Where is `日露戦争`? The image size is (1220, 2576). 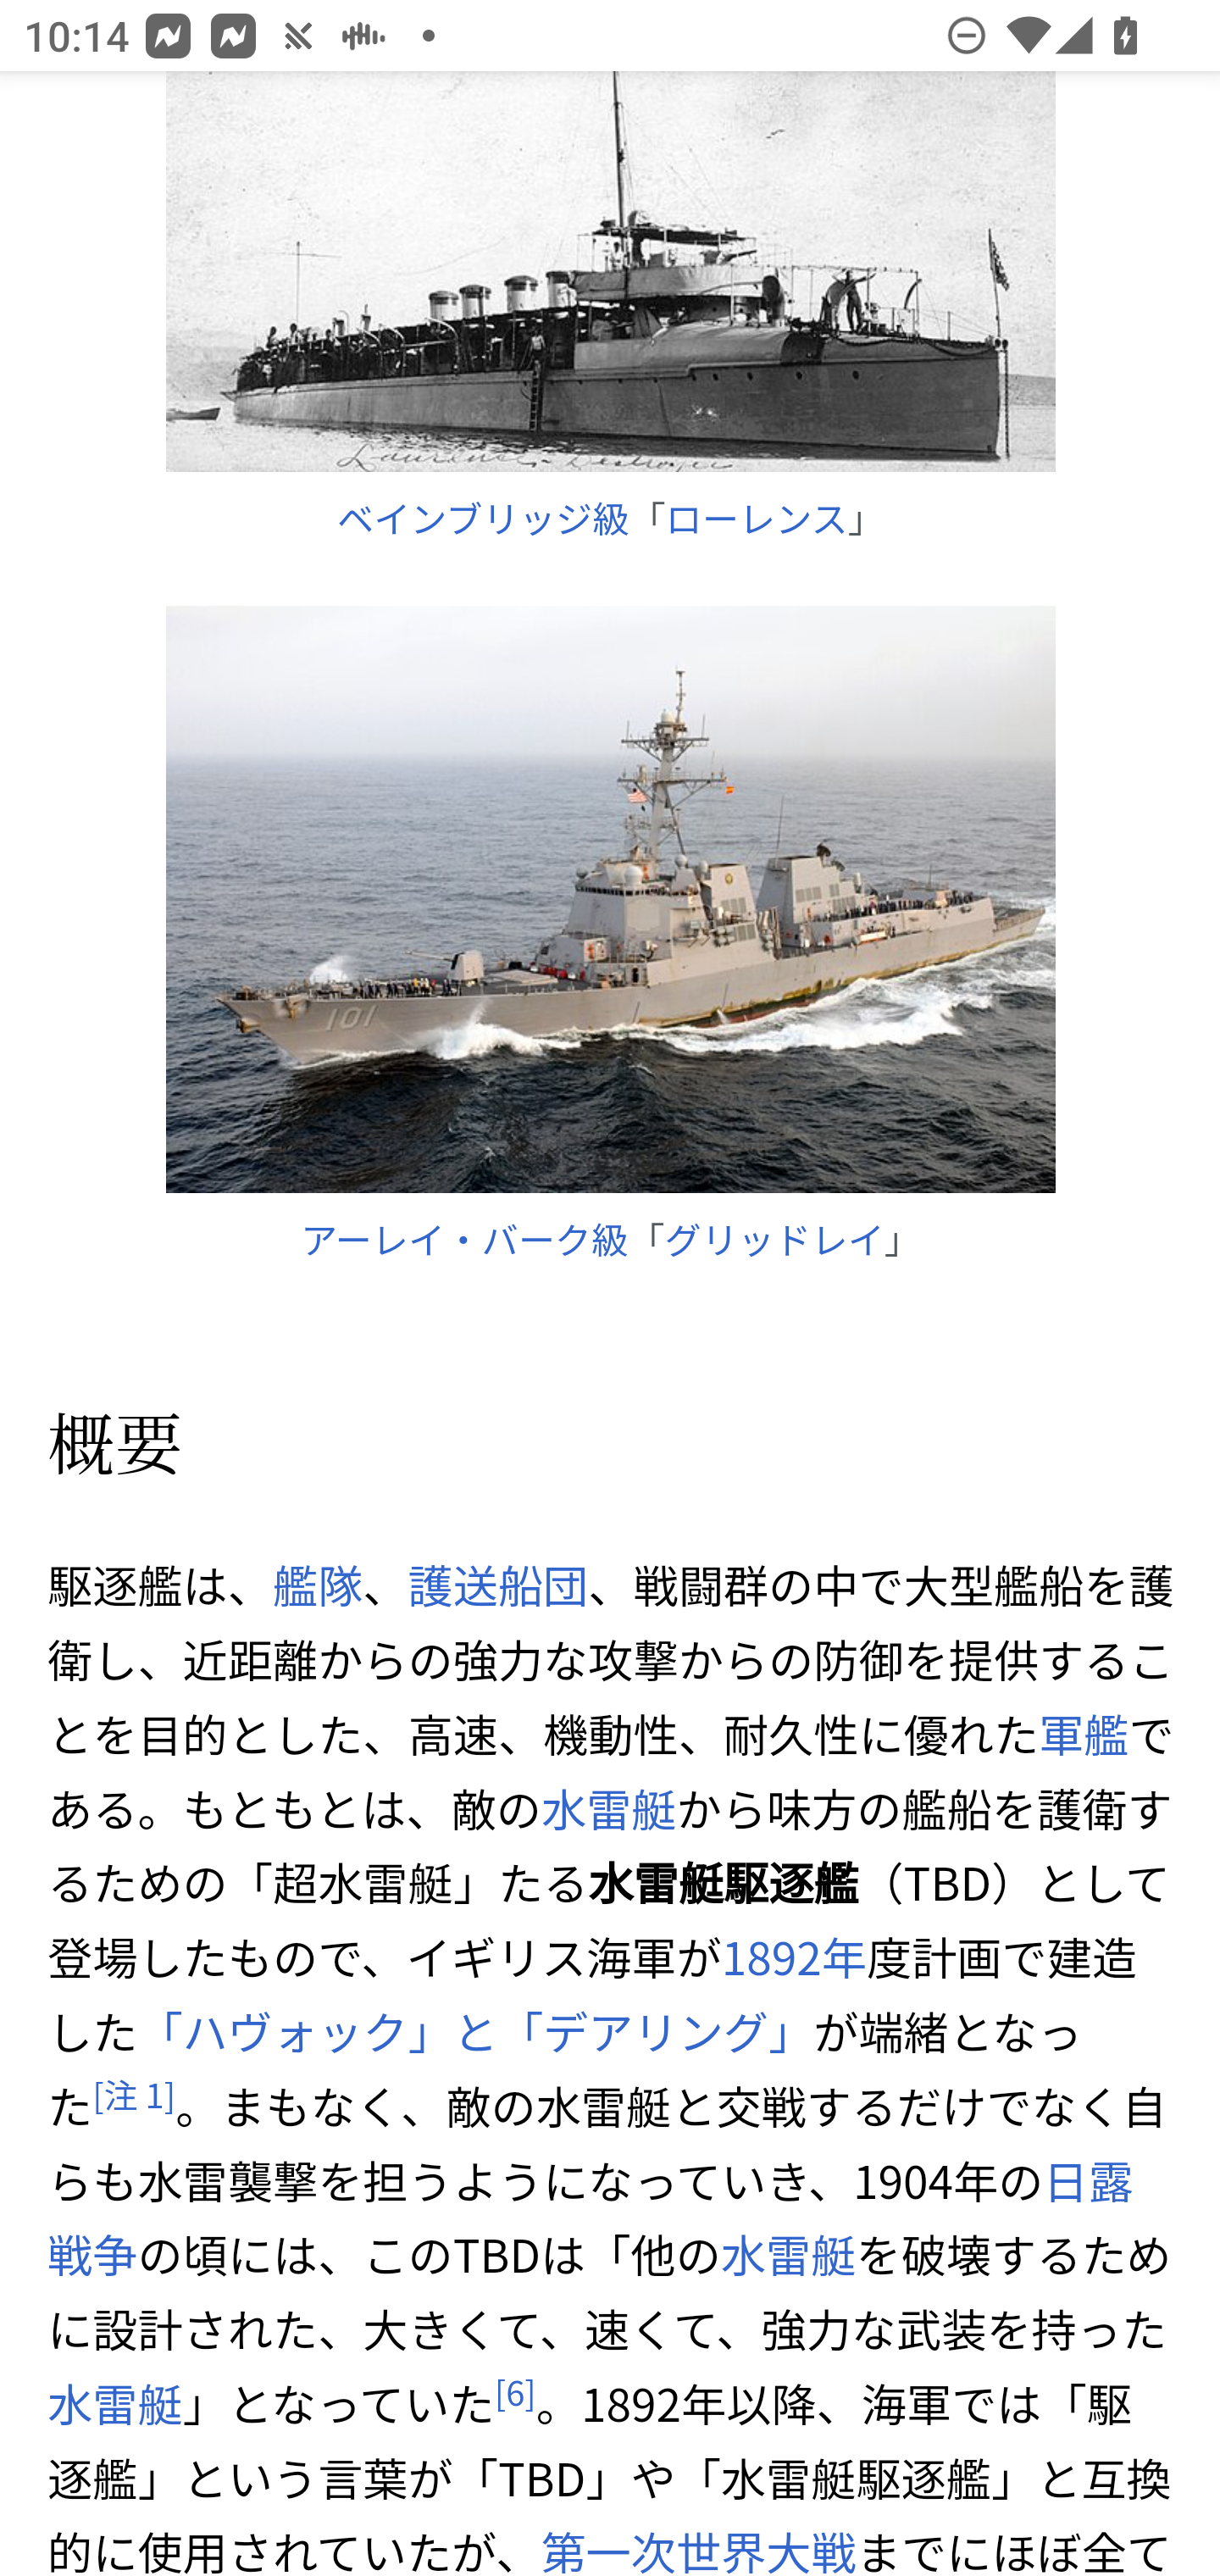 日露戦争 is located at coordinates (591, 2218).